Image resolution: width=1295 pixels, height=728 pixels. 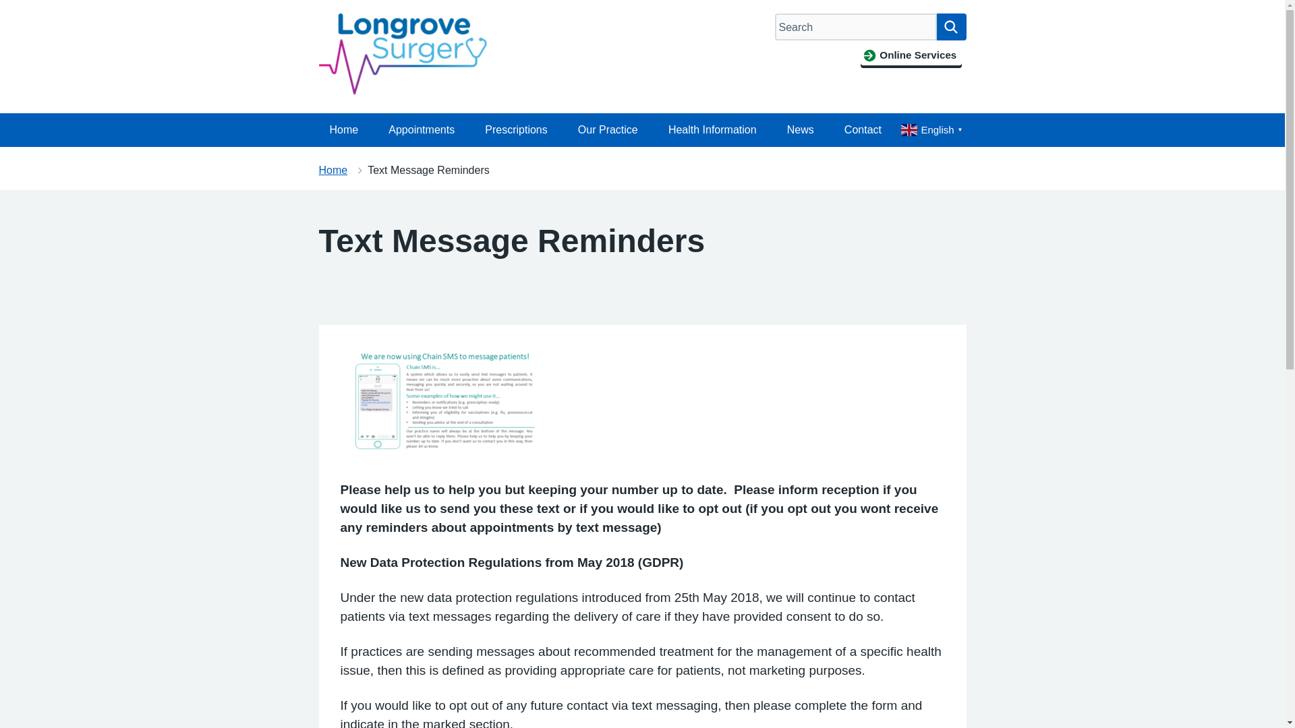 I want to click on Online Services , so click(x=911, y=55).